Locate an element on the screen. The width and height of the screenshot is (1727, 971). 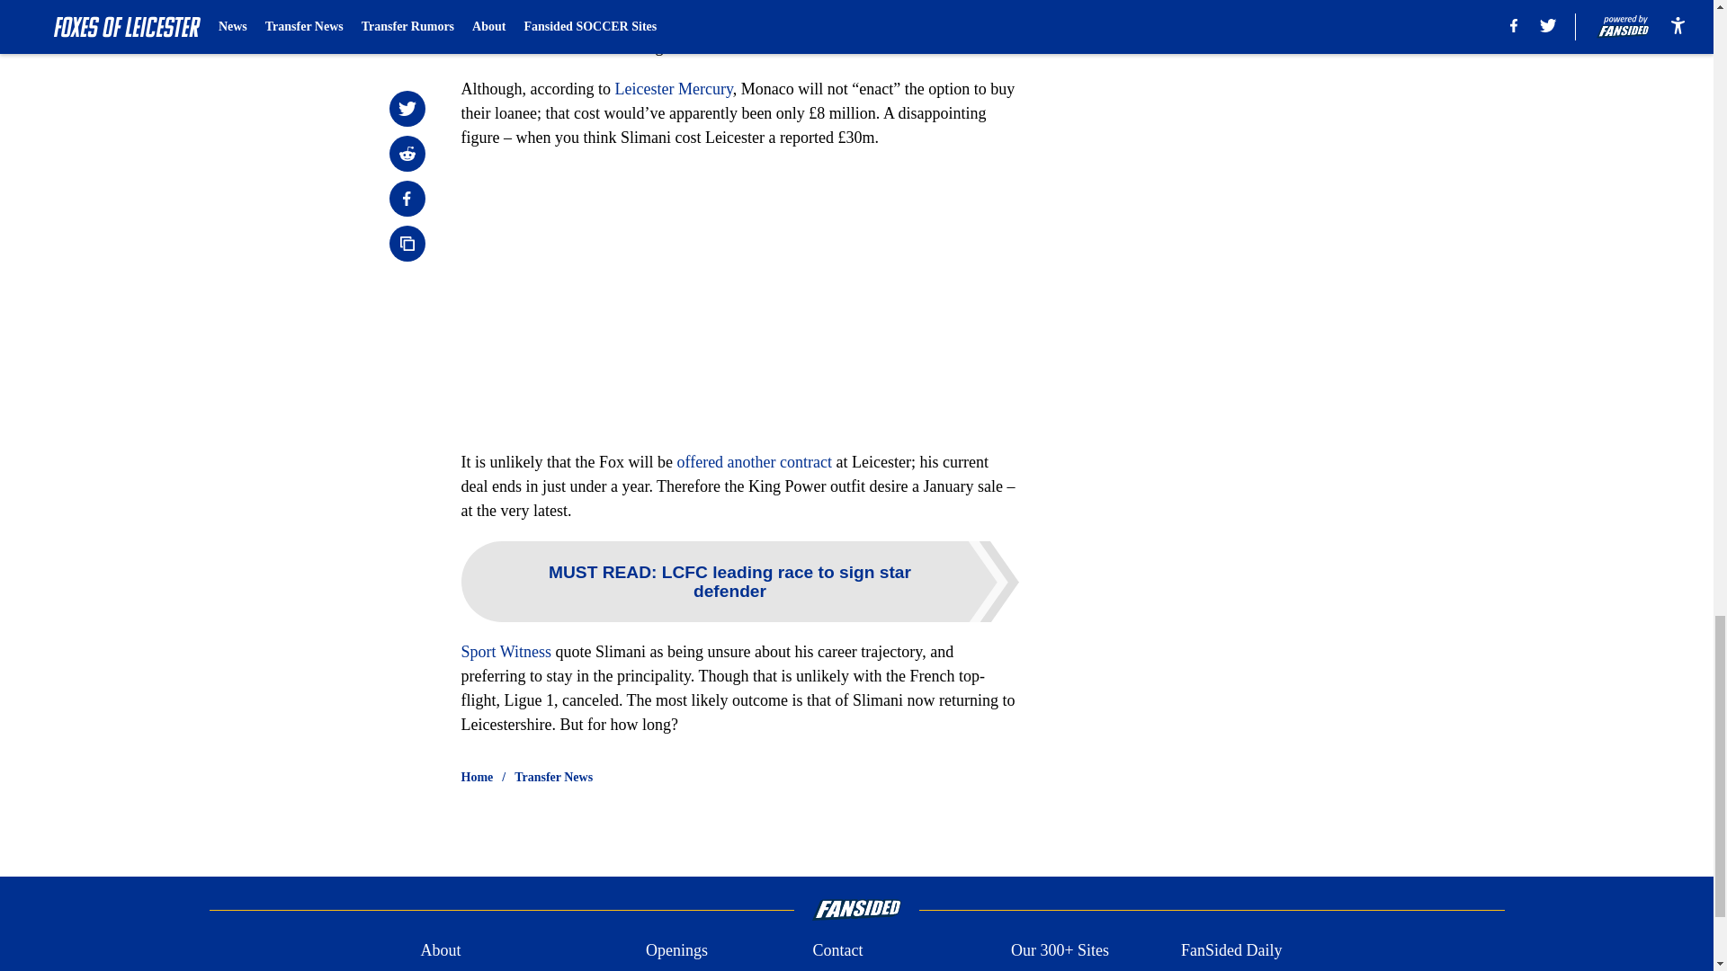
FanSided Daily is located at coordinates (1232, 951).